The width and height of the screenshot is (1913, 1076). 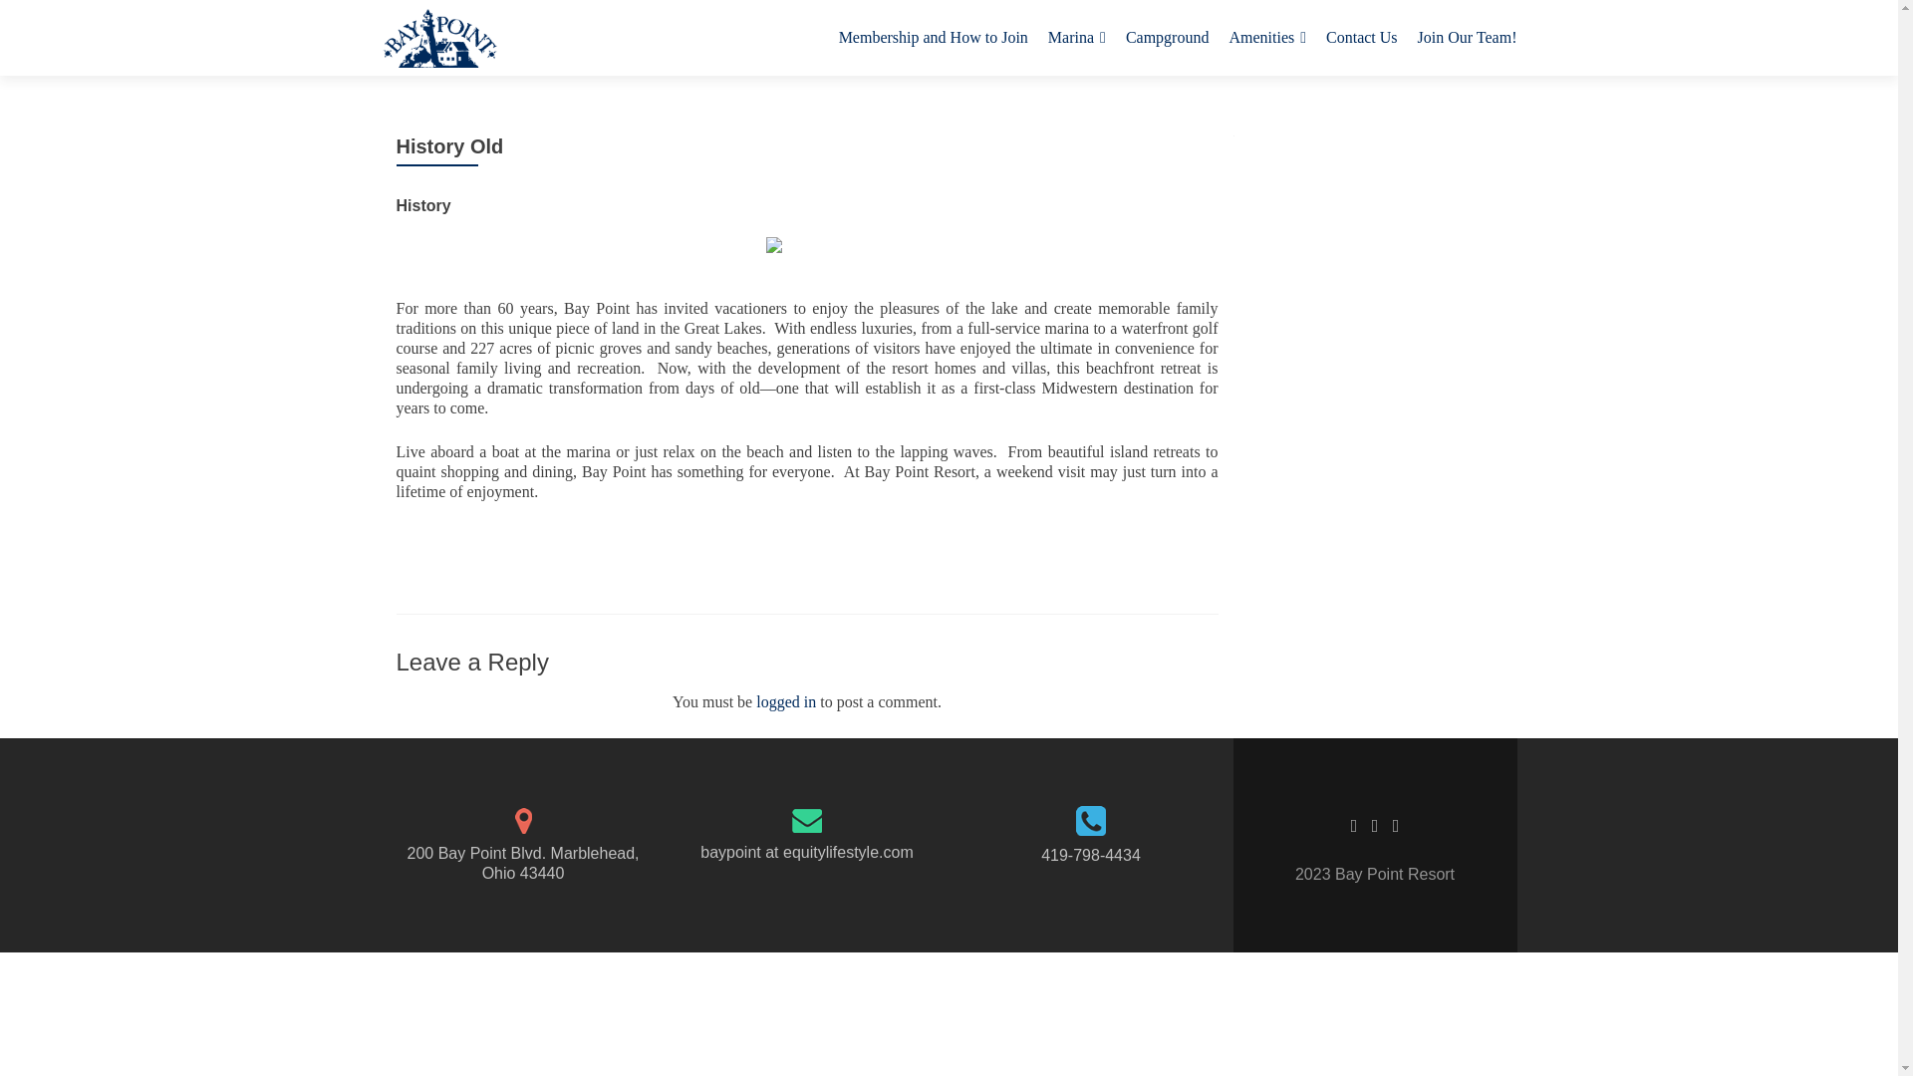 I want to click on Membership and How to Join, so click(x=934, y=38).